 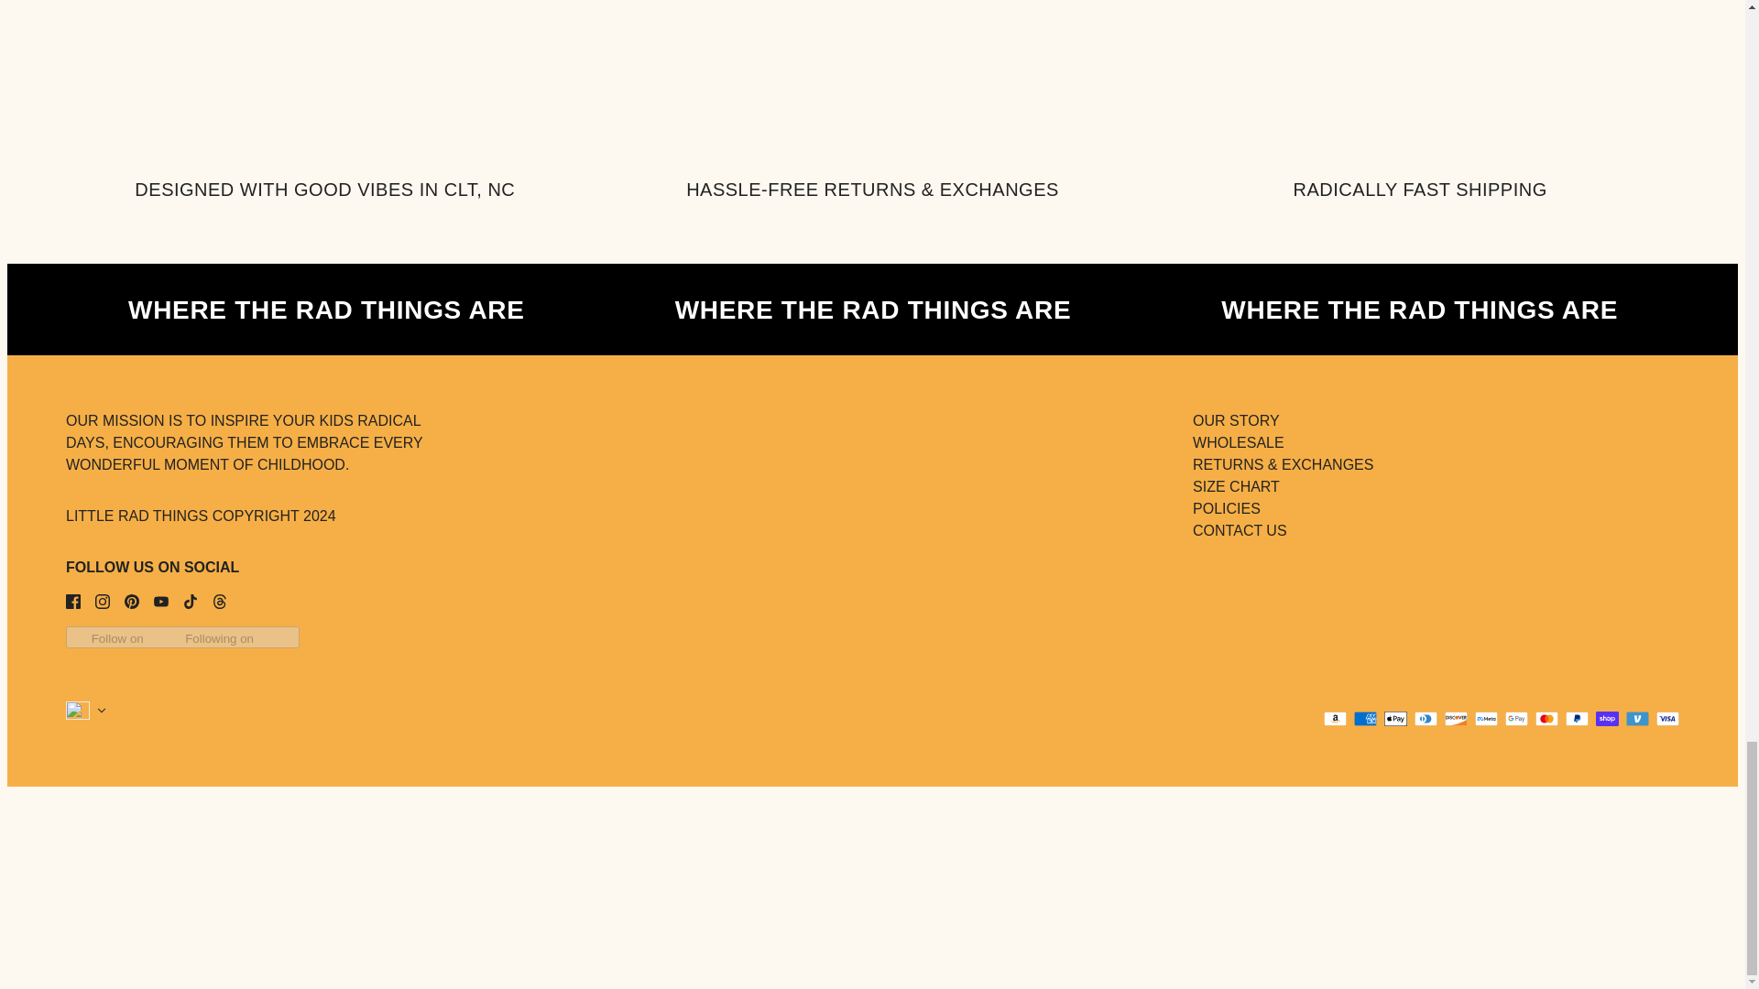 I want to click on WHERE THE RAD THINGS ARE, so click(x=873, y=310).